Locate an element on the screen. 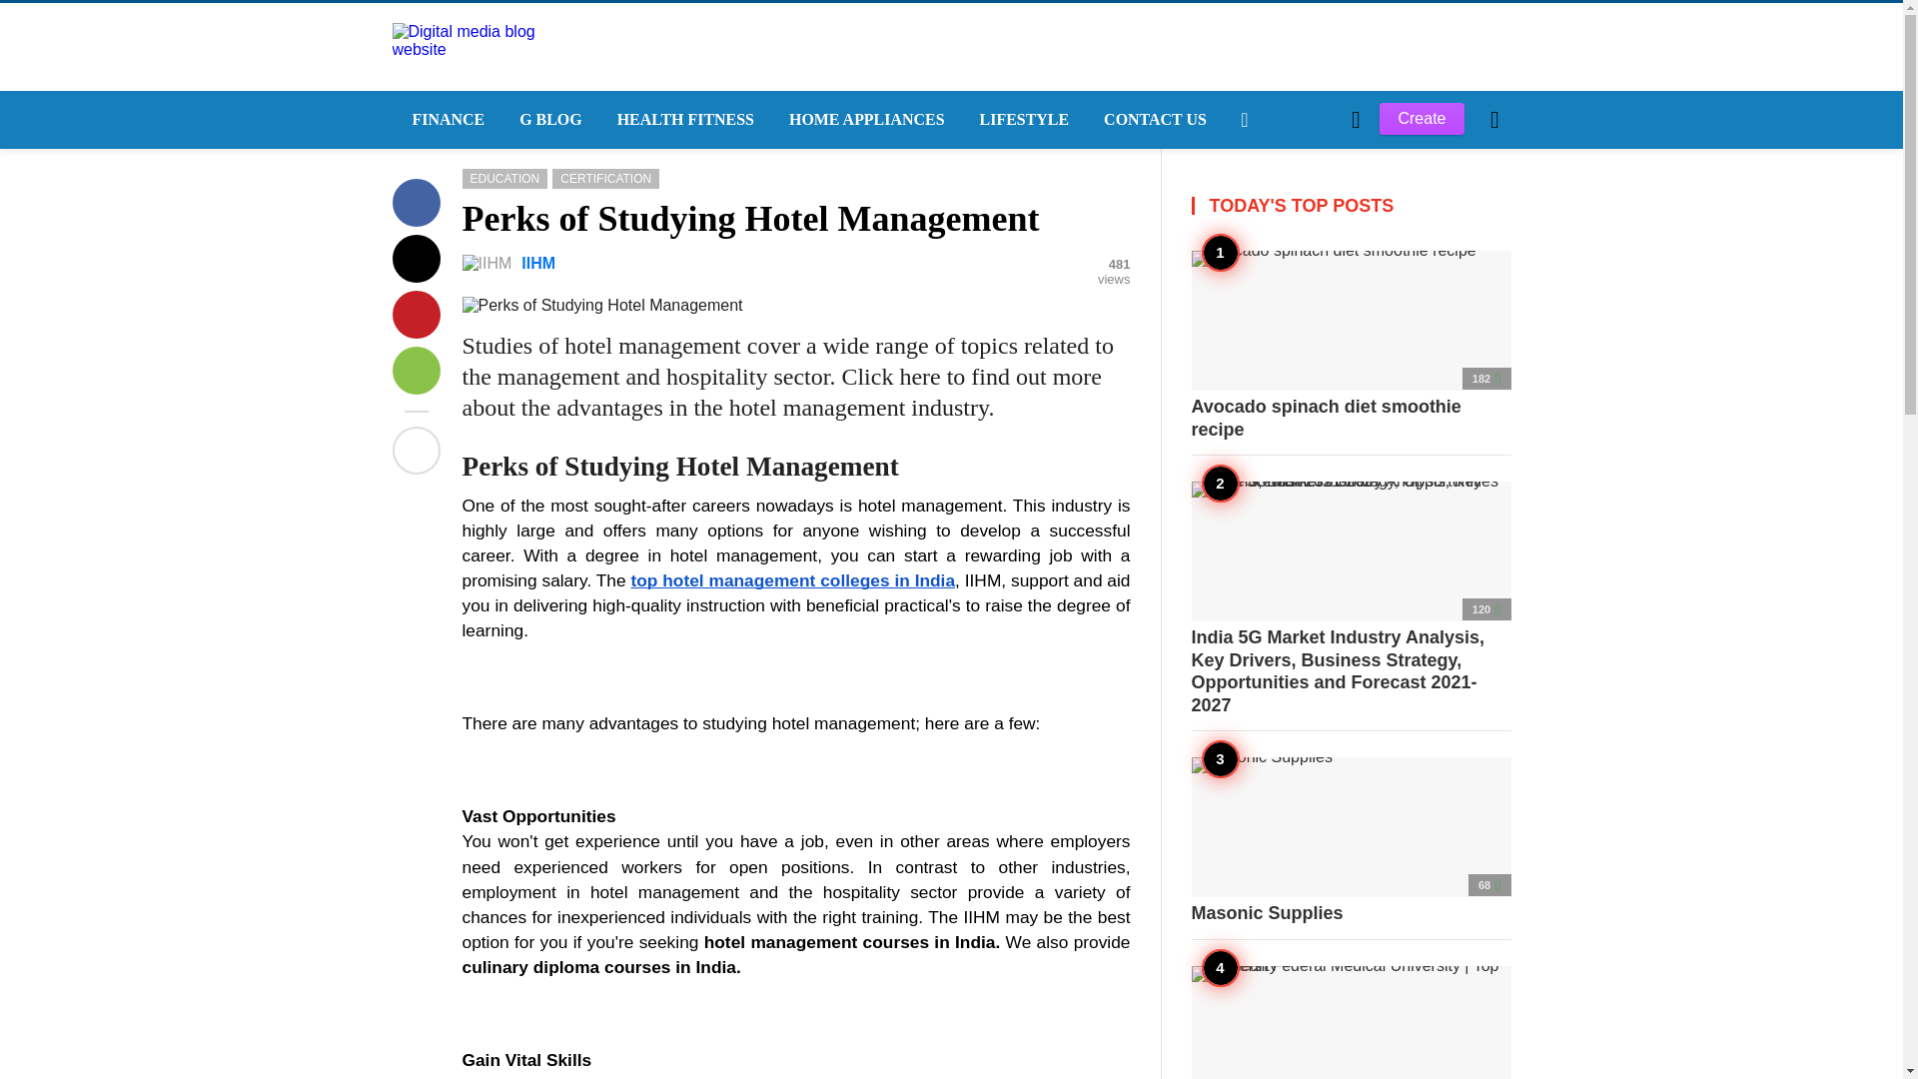 Image resolution: width=1918 pixels, height=1079 pixels. G BLOG is located at coordinates (547, 120).